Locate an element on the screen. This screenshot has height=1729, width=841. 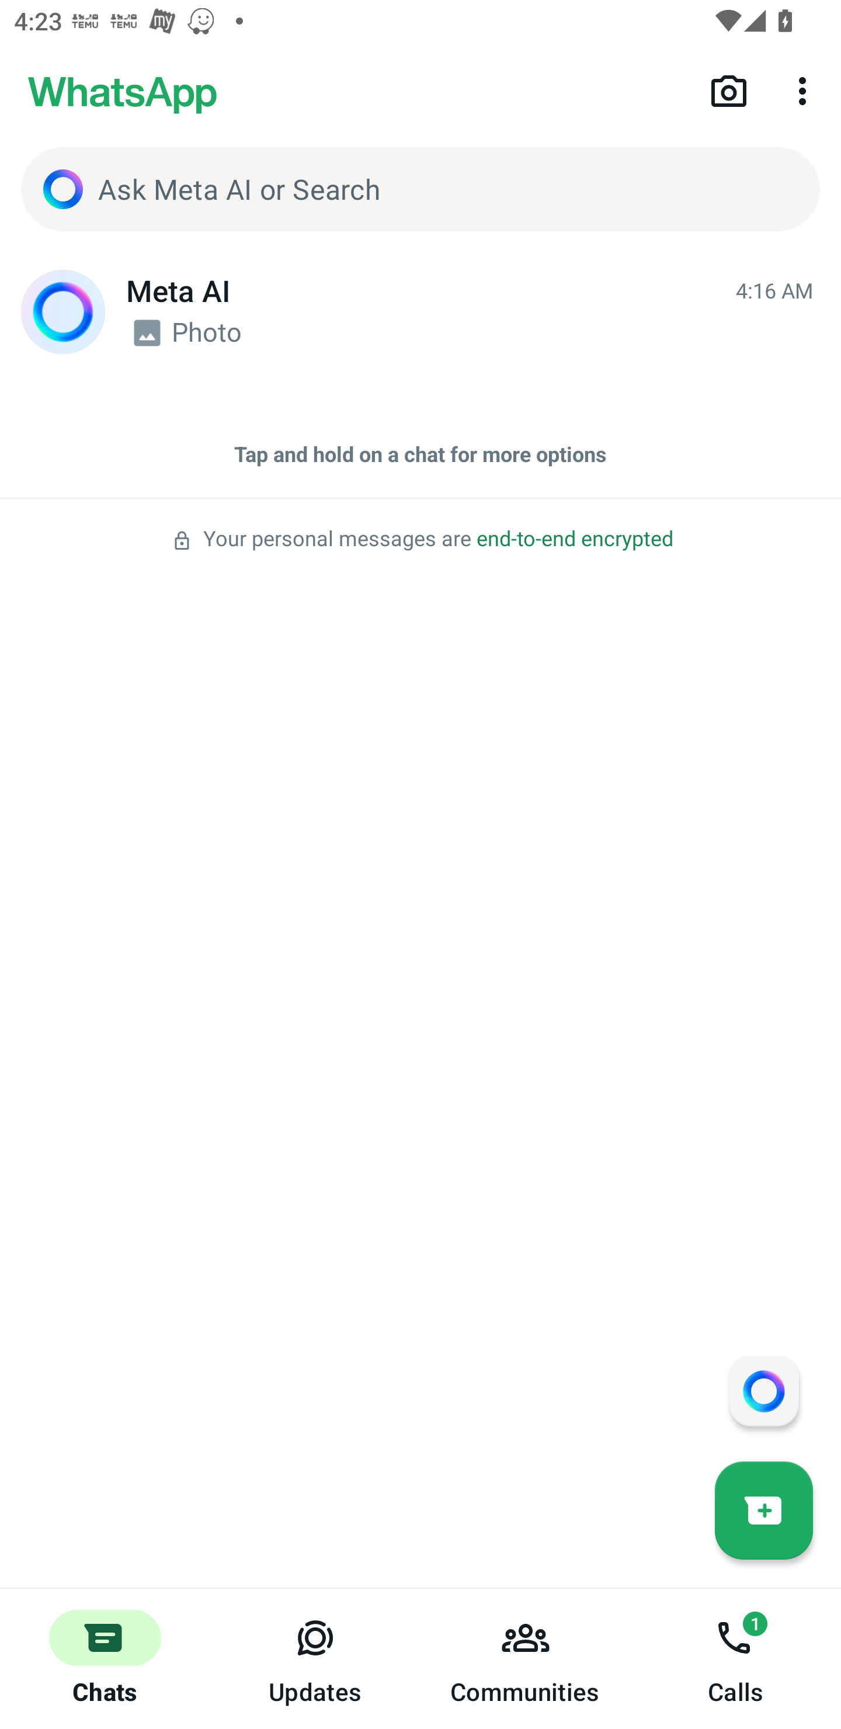
New chat is located at coordinates (764, 1510).